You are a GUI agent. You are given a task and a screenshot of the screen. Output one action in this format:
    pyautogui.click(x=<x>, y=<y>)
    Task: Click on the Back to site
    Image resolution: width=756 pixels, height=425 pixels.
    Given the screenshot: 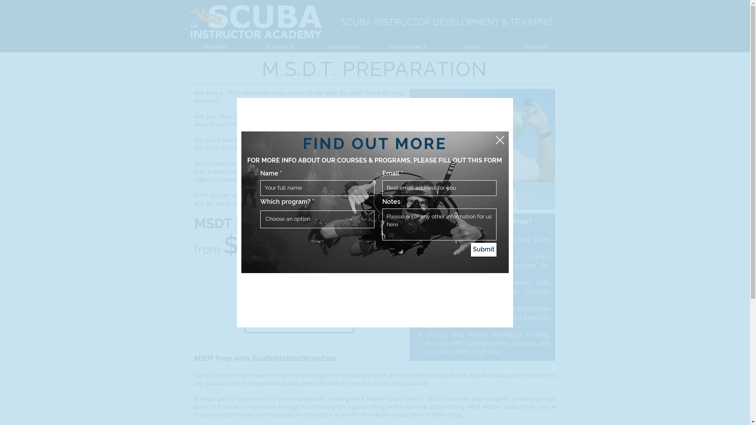 What is the action you would take?
    pyautogui.click(x=500, y=140)
    